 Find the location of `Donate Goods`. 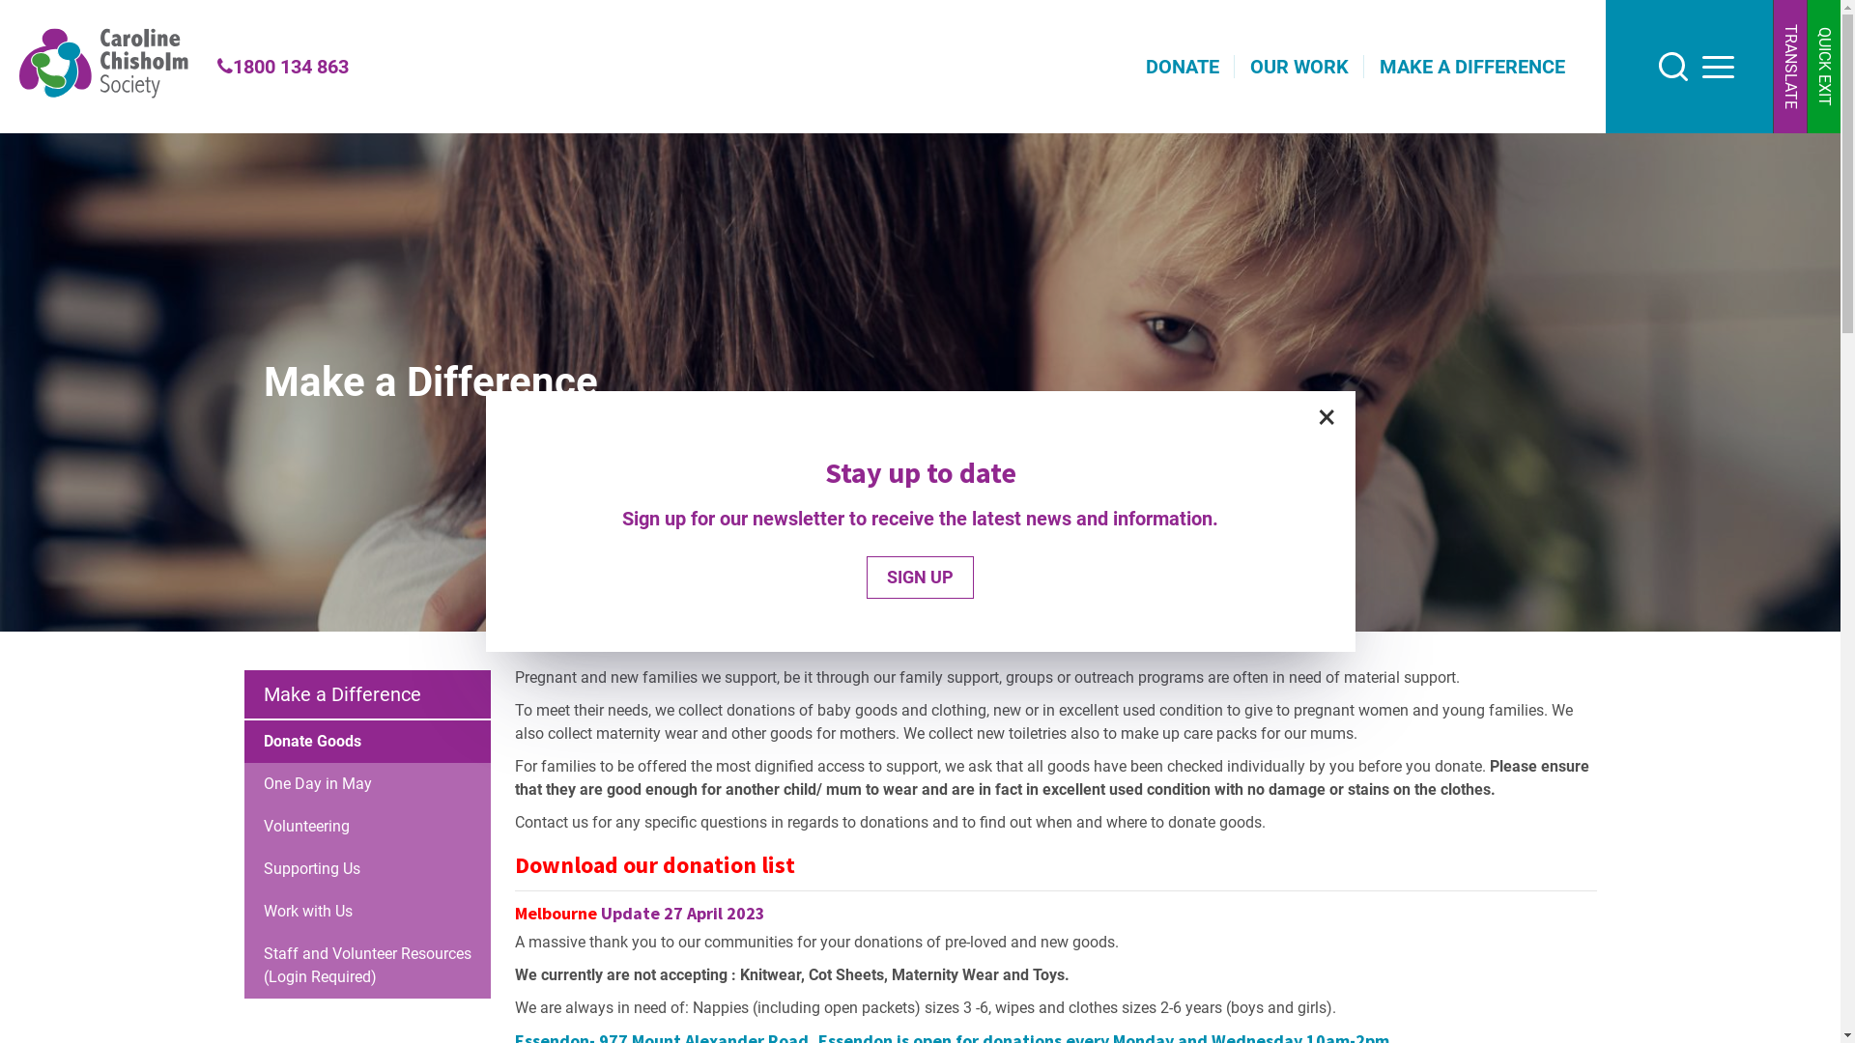

Donate Goods is located at coordinates (366, 742).